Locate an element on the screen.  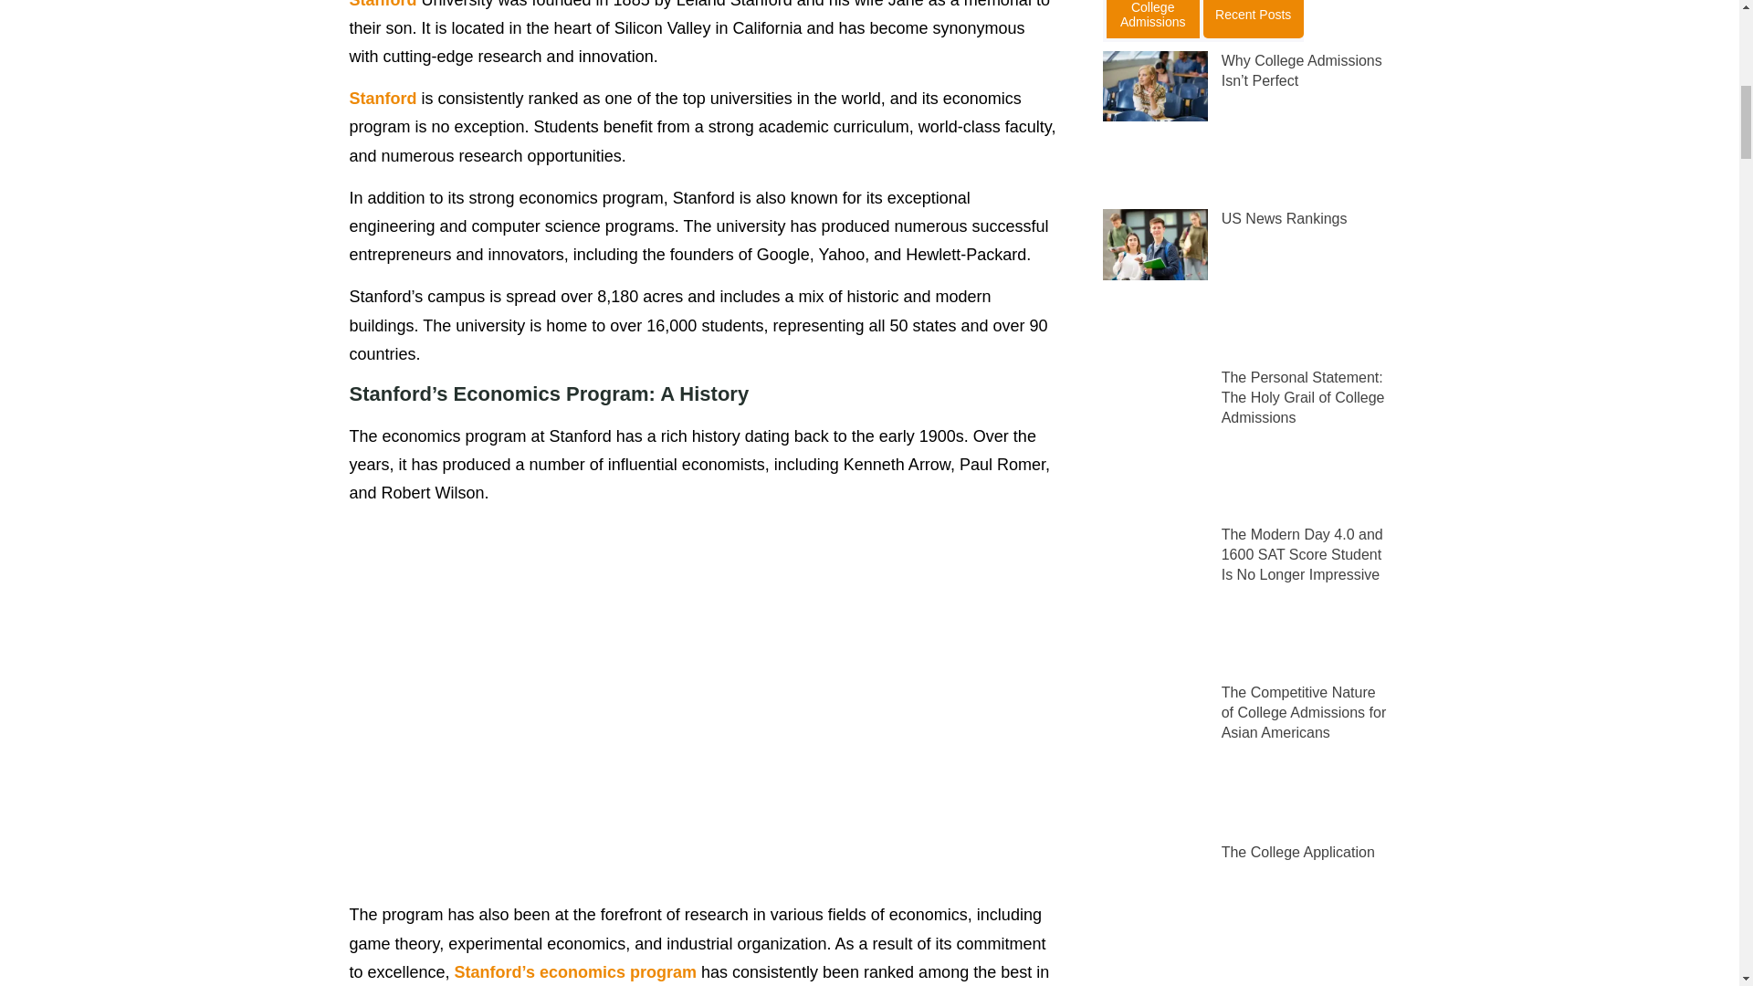
Stanford is located at coordinates (383, 99).